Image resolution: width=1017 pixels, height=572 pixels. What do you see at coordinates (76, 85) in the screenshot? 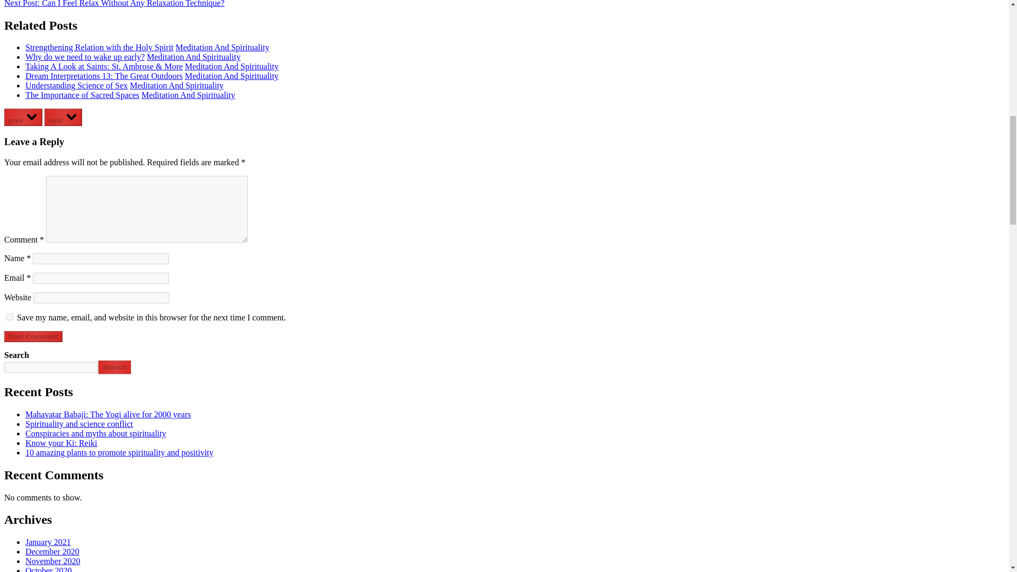
I see `Understanding Science of Sex` at bounding box center [76, 85].